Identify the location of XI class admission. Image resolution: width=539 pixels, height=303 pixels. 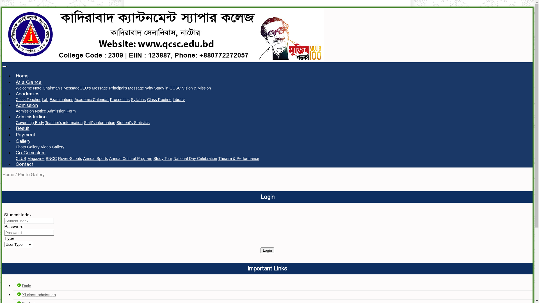
(39, 295).